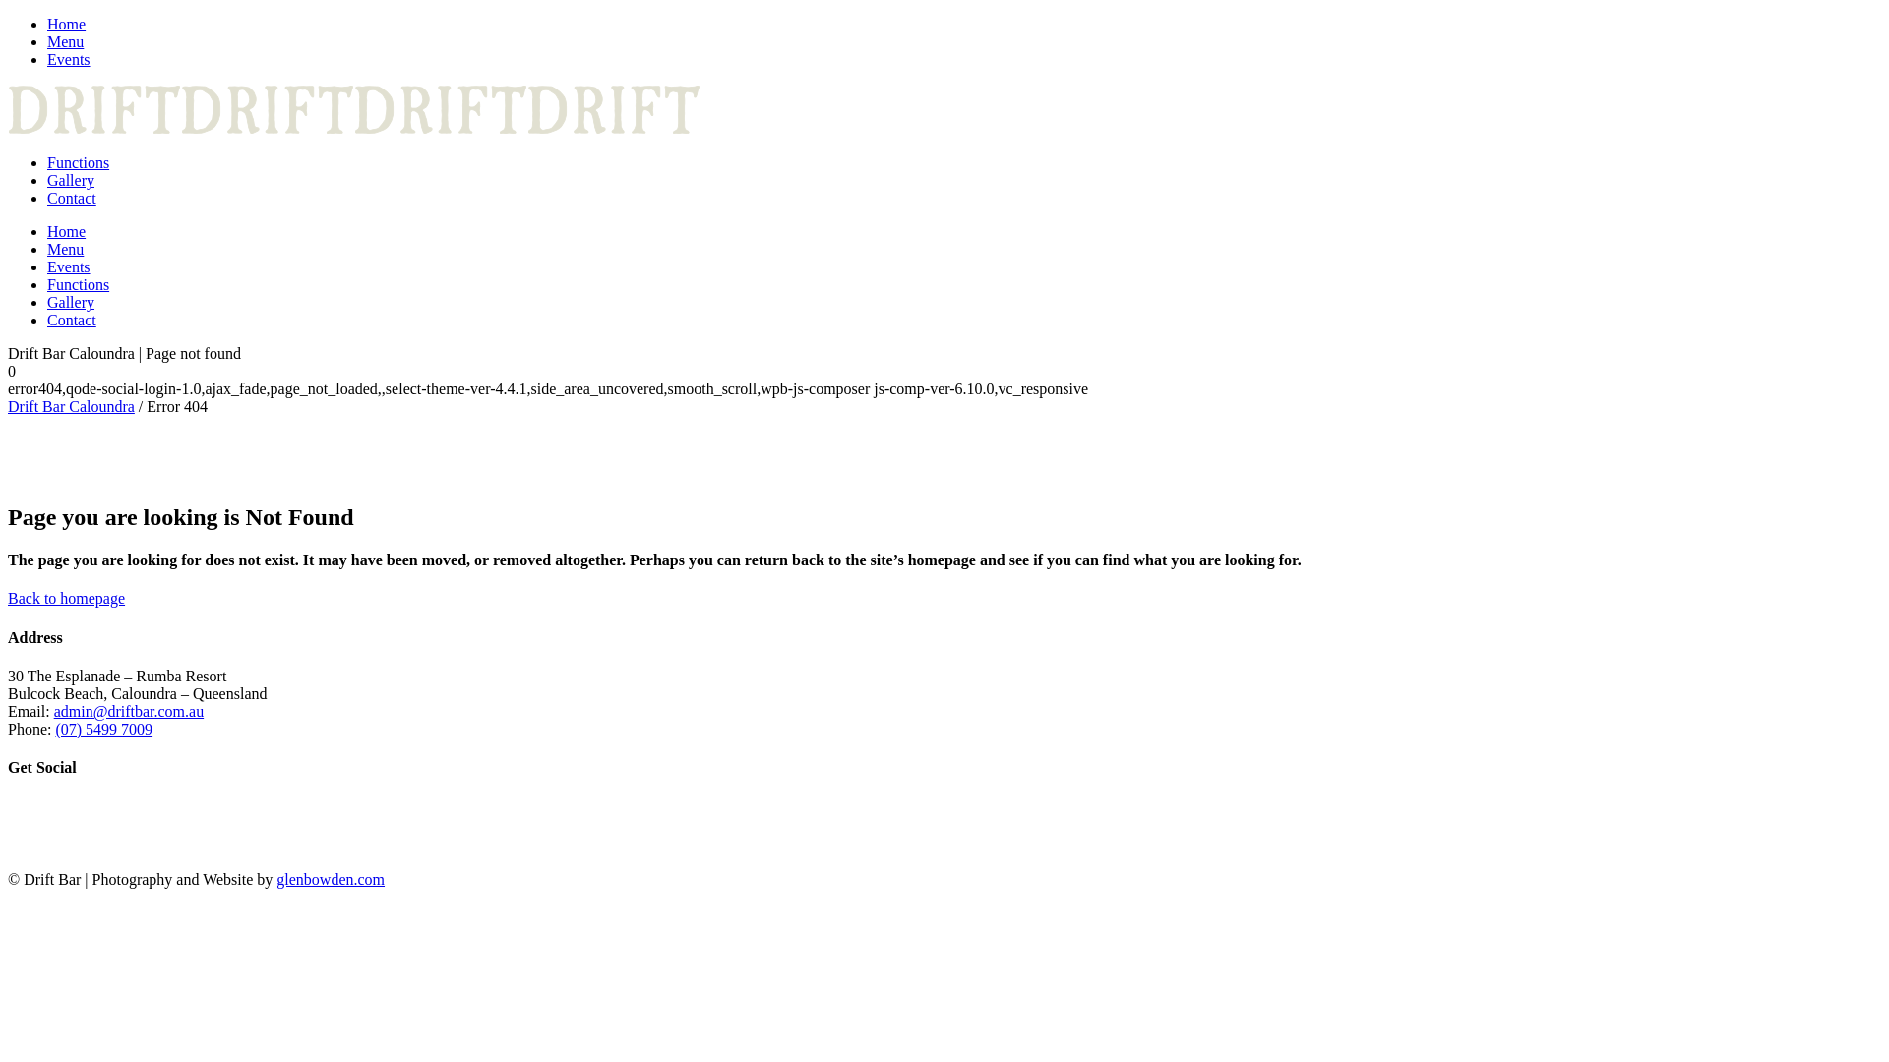 Image resolution: width=1889 pixels, height=1062 pixels. Describe the element at coordinates (79, 163) in the screenshot. I see `Functions` at that location.